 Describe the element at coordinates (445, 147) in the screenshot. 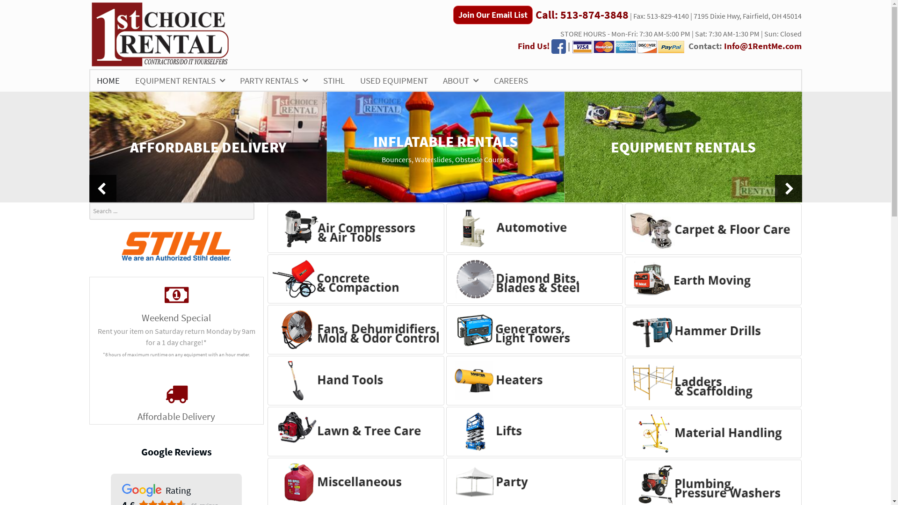

I see `INFLATABLE RENTALS
Bouncers, Waterslides, Obstacle Courses` at that location.